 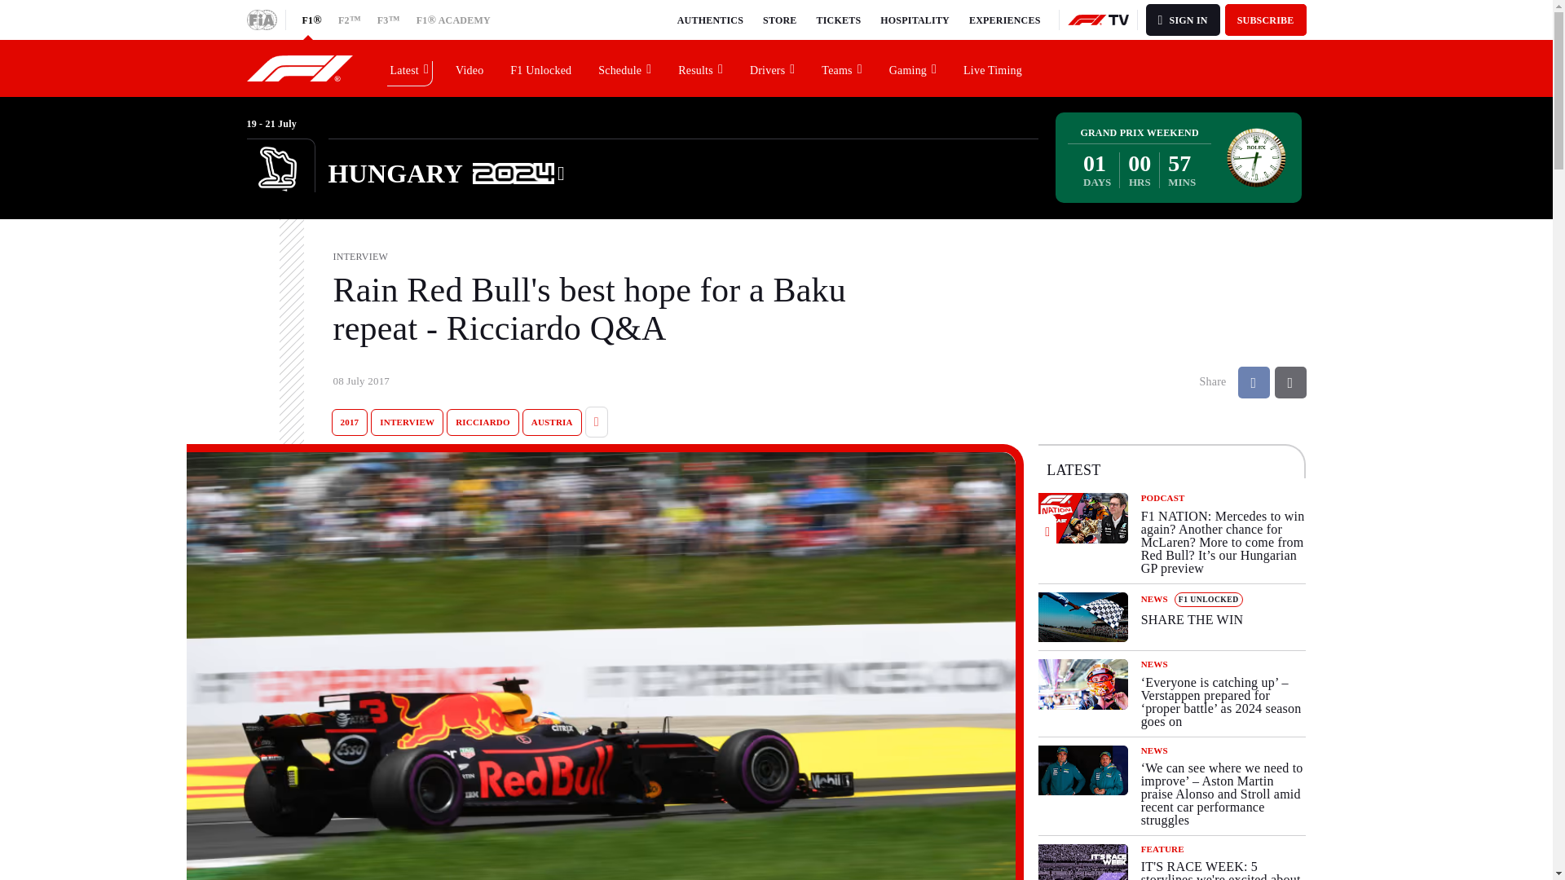 I want to click on SIGN IN, so click(x=1183, y=20).